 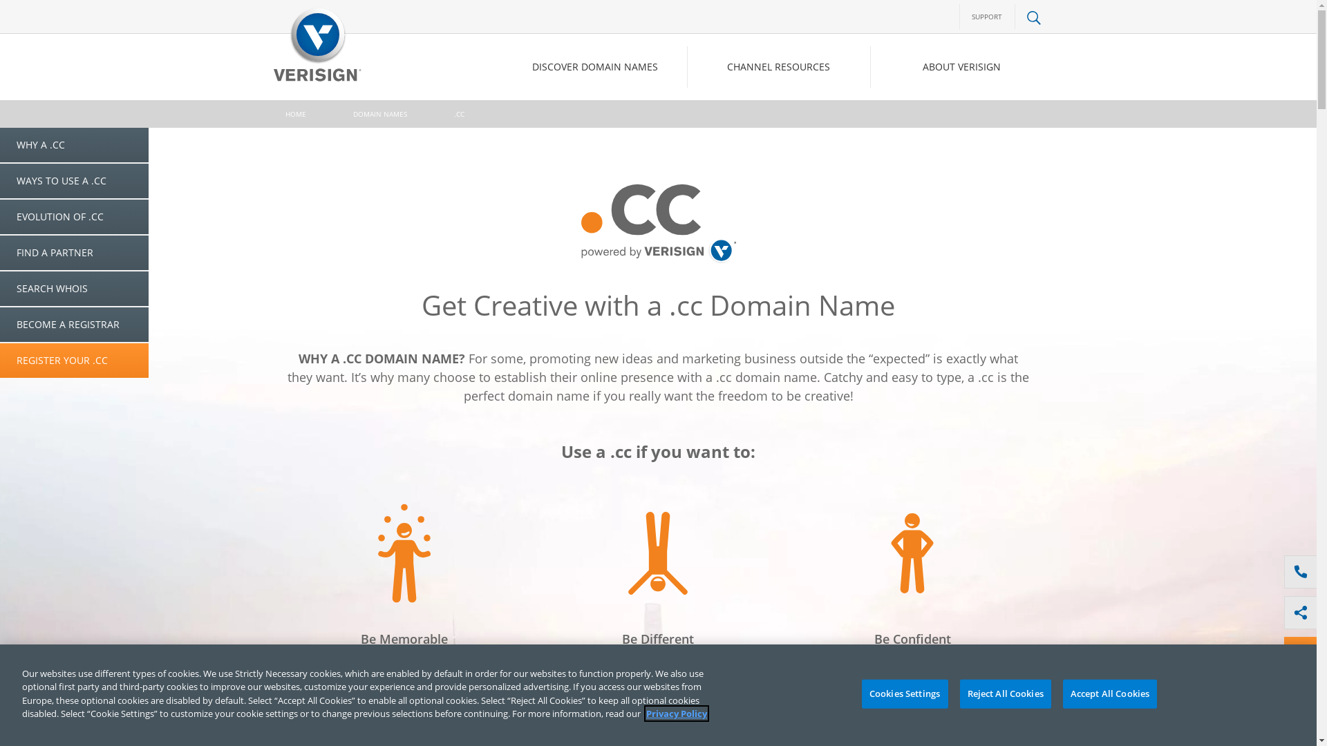 I want to click on WHY A .CC, so click(x=75, y=146).